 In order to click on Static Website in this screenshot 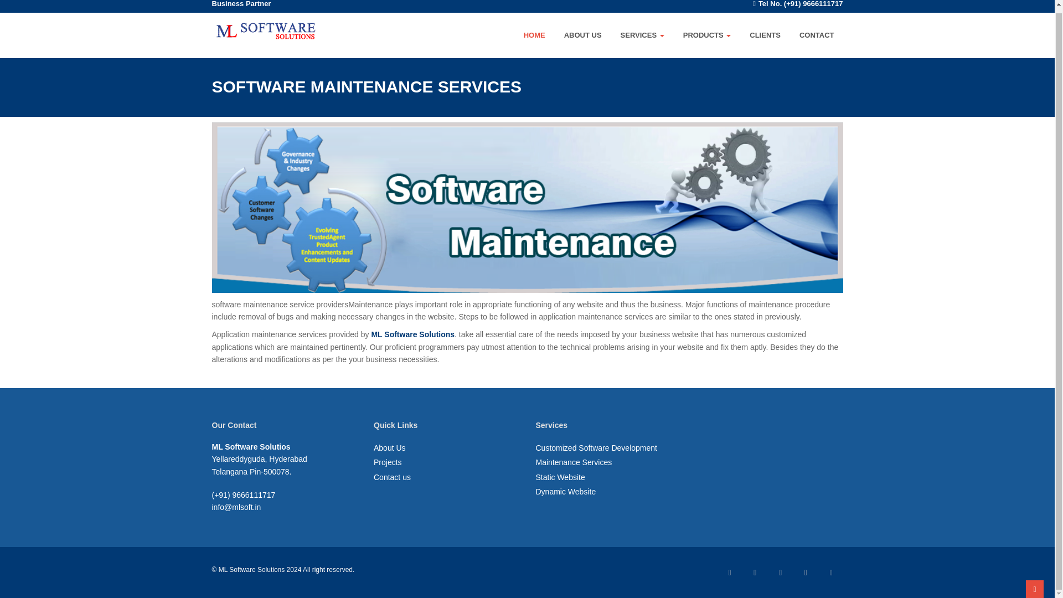, I will do `click(560, 477)`.